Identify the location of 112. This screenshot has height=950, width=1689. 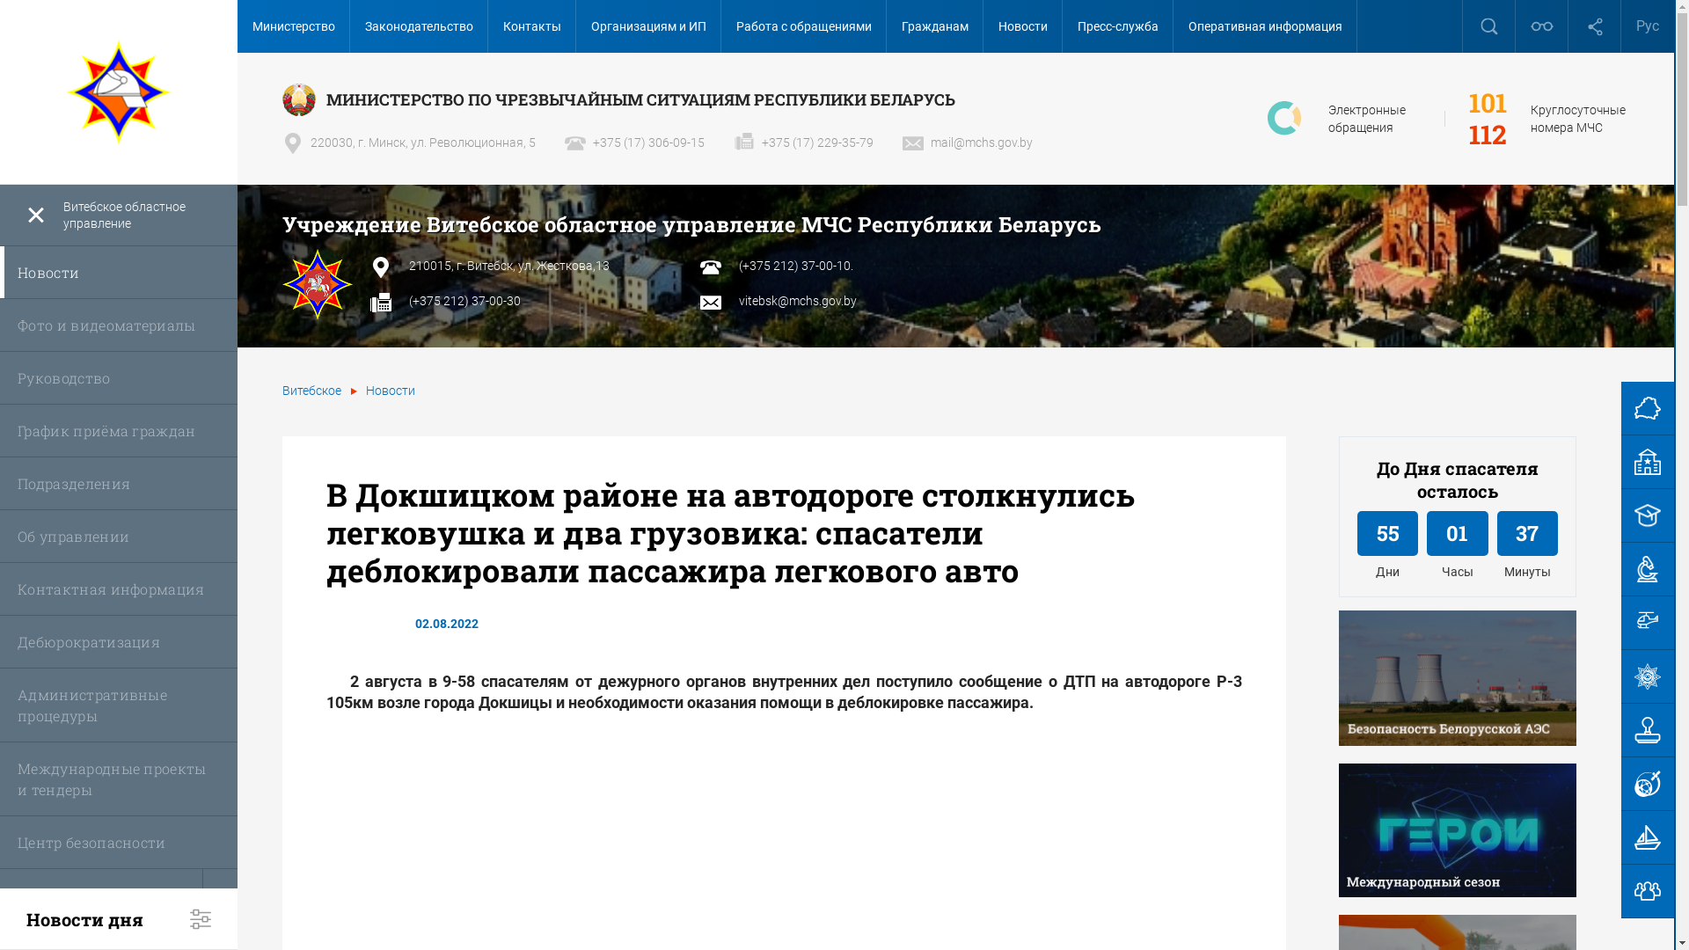
(1488, 135).